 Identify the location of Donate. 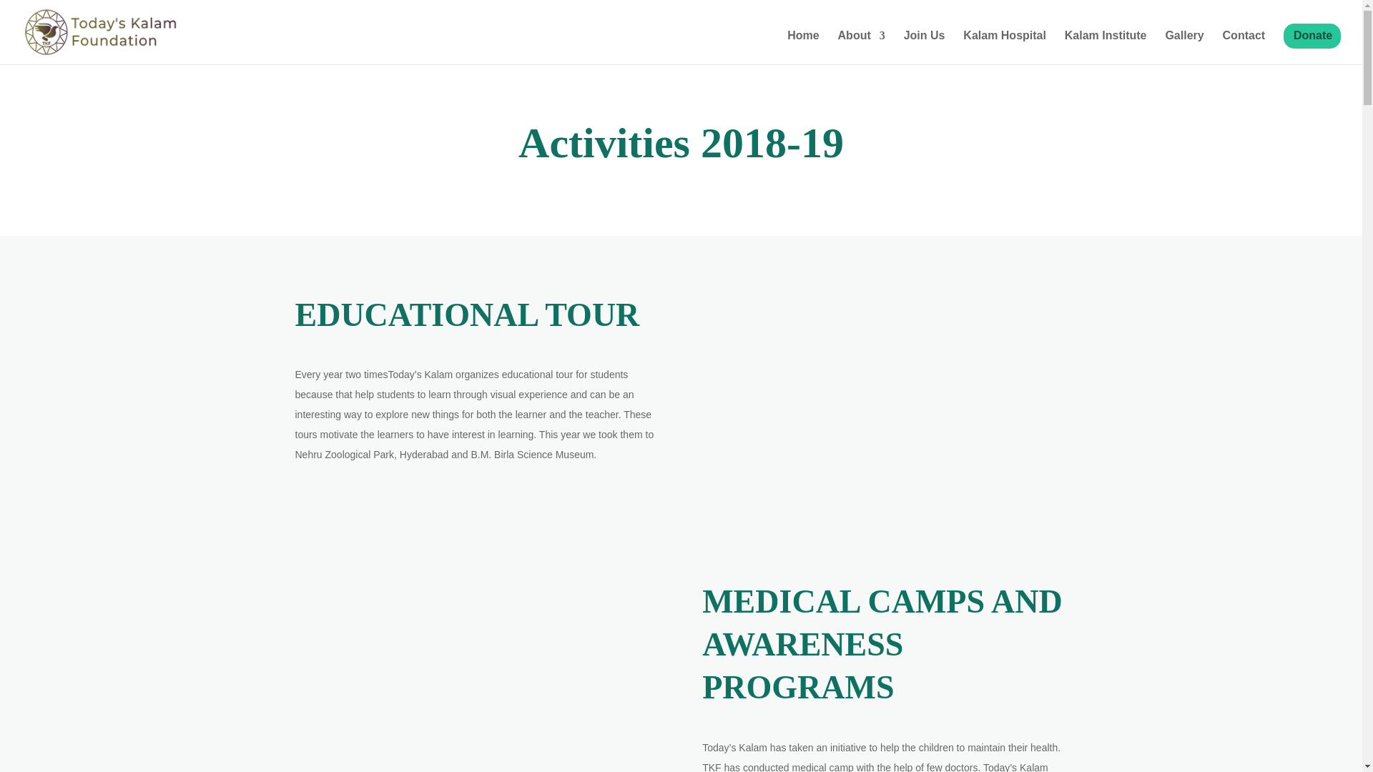
(1317, 47).